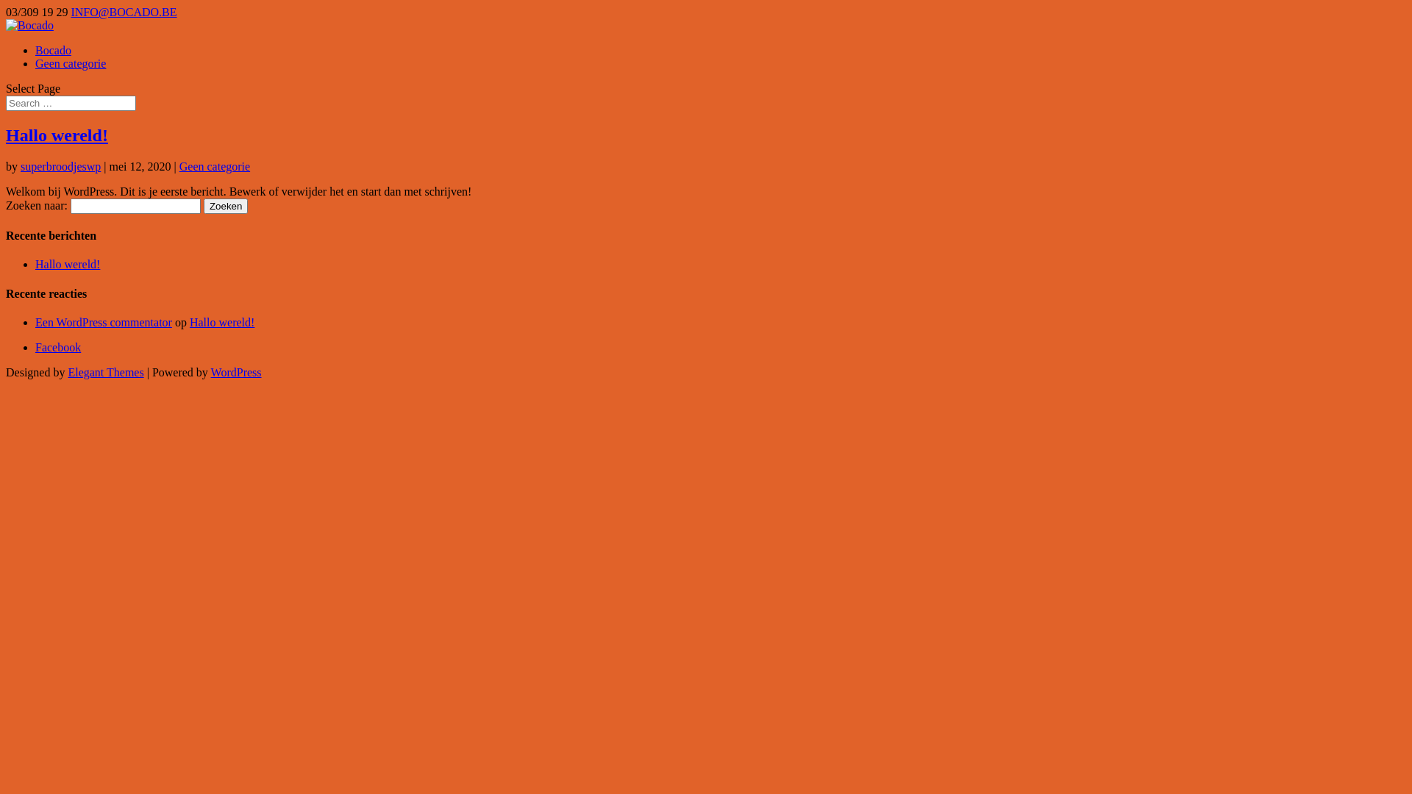 The height and width of the screenshot is (794, 1412). Describe the element at coordinates (222, 322) in the screenshot. I see `Hallo wereld!` at that location.